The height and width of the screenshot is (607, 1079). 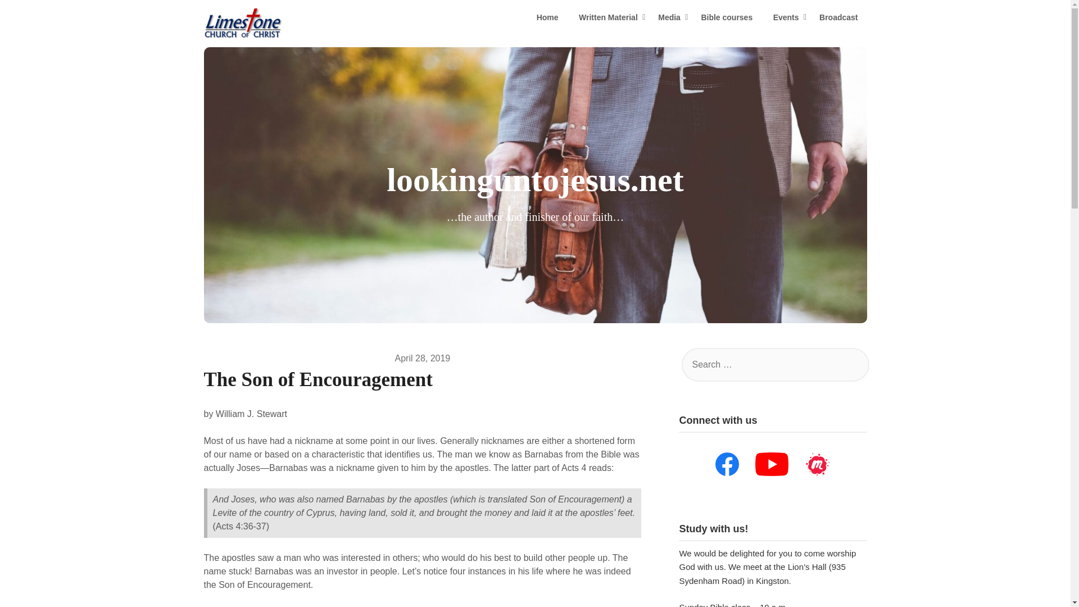 What do you see at coordinates (669, 18) in the screenshot?
I see `Media` at bounding box center [669, 18].